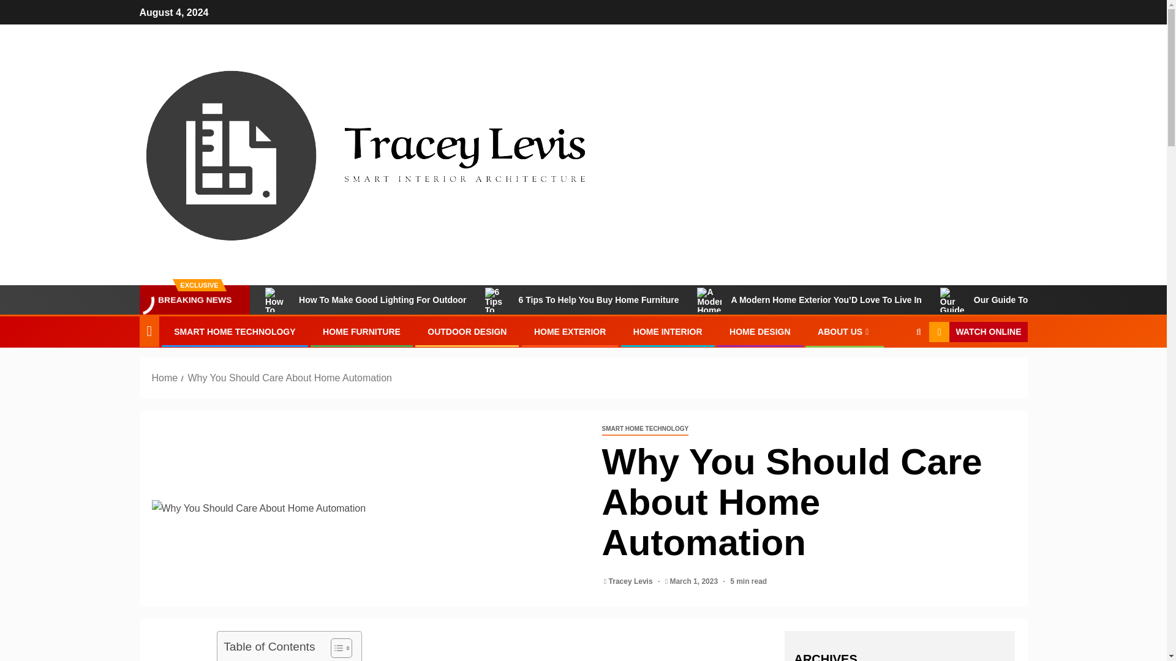 The height and width of the screenshot is (661, 1176). What do you see at coordinates (289, 378) in the screenshot?
I see `Why You Should Care About Home Automation` at bounding box center [289, 378].